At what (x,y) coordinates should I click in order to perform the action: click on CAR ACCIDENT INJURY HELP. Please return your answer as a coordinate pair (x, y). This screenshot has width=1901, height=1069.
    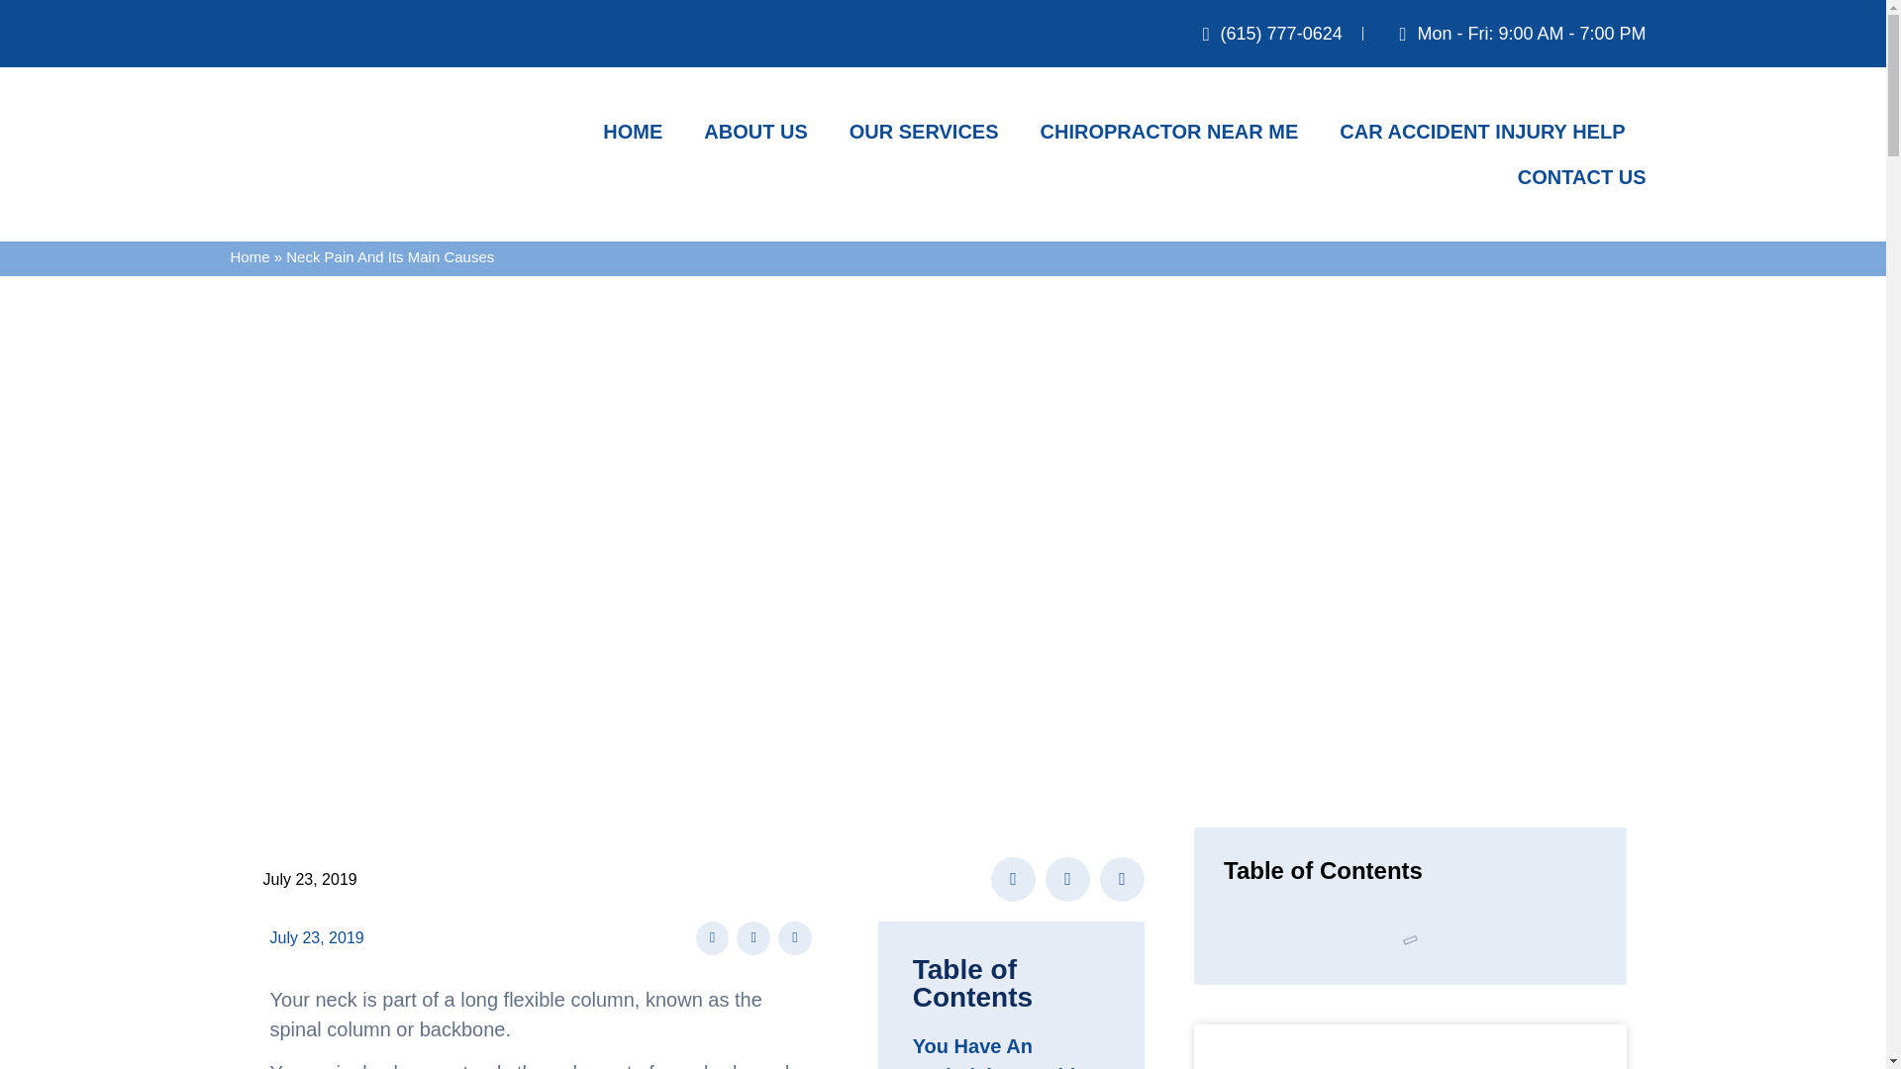
    Looking at the image, I should click on (1482, 131).